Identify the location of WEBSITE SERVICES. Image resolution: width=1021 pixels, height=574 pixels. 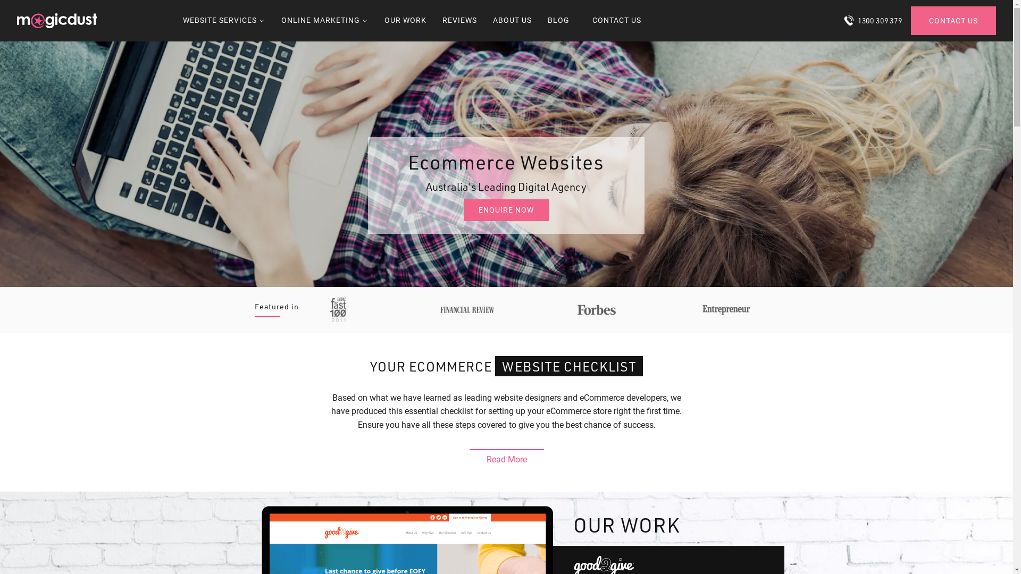
(224, 21).